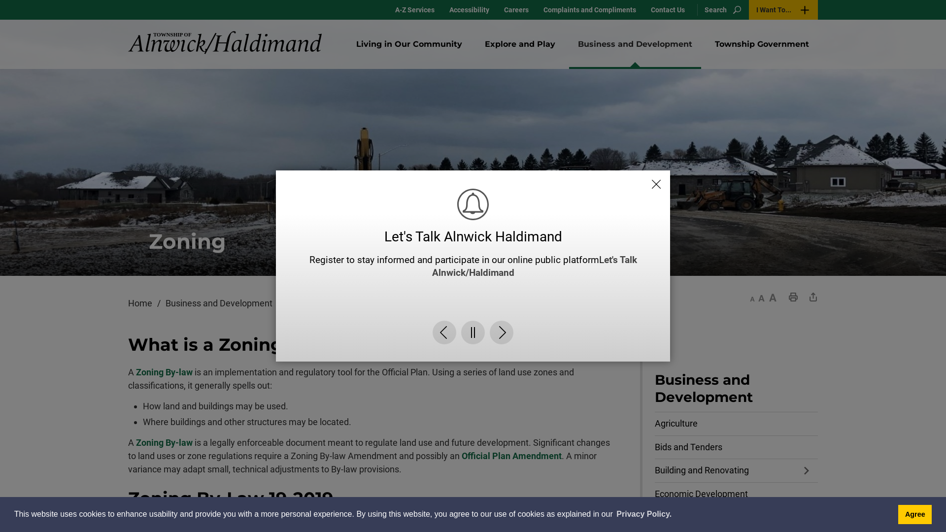 This screenshot has width=946, height=532. What do you see at coordinates (736, 424) in the screenshot?
I see `Agriculture` at bounding box center [736, 424].